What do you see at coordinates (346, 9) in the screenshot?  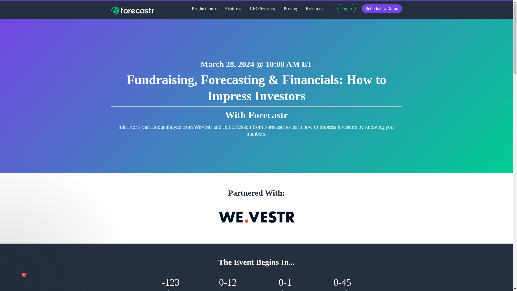 I see `Login` at bounding box center [346, 9].